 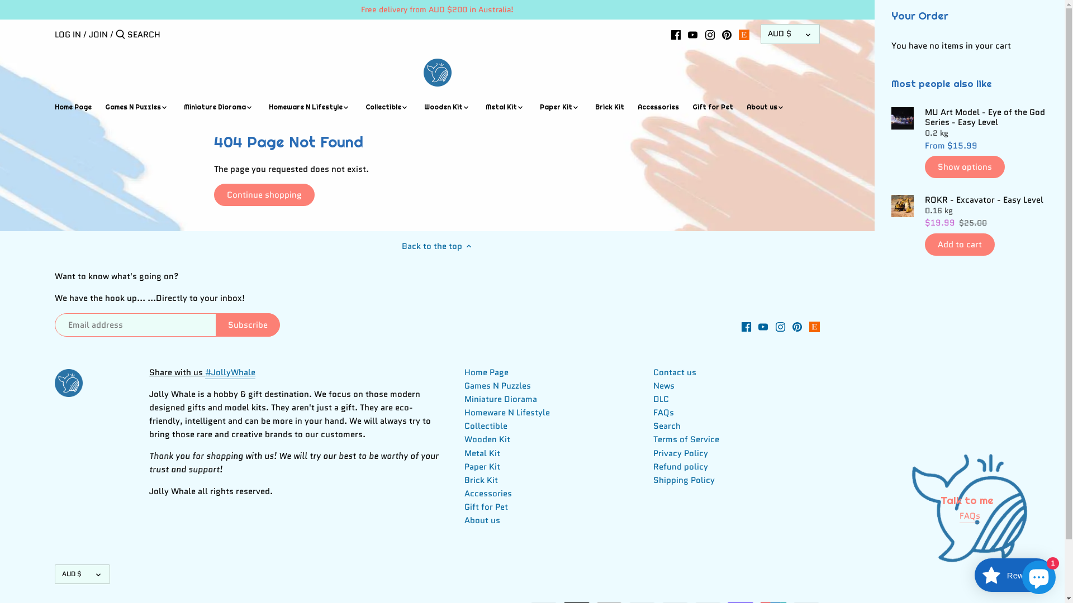 I want to click on About us, so click(x=762, y=109).